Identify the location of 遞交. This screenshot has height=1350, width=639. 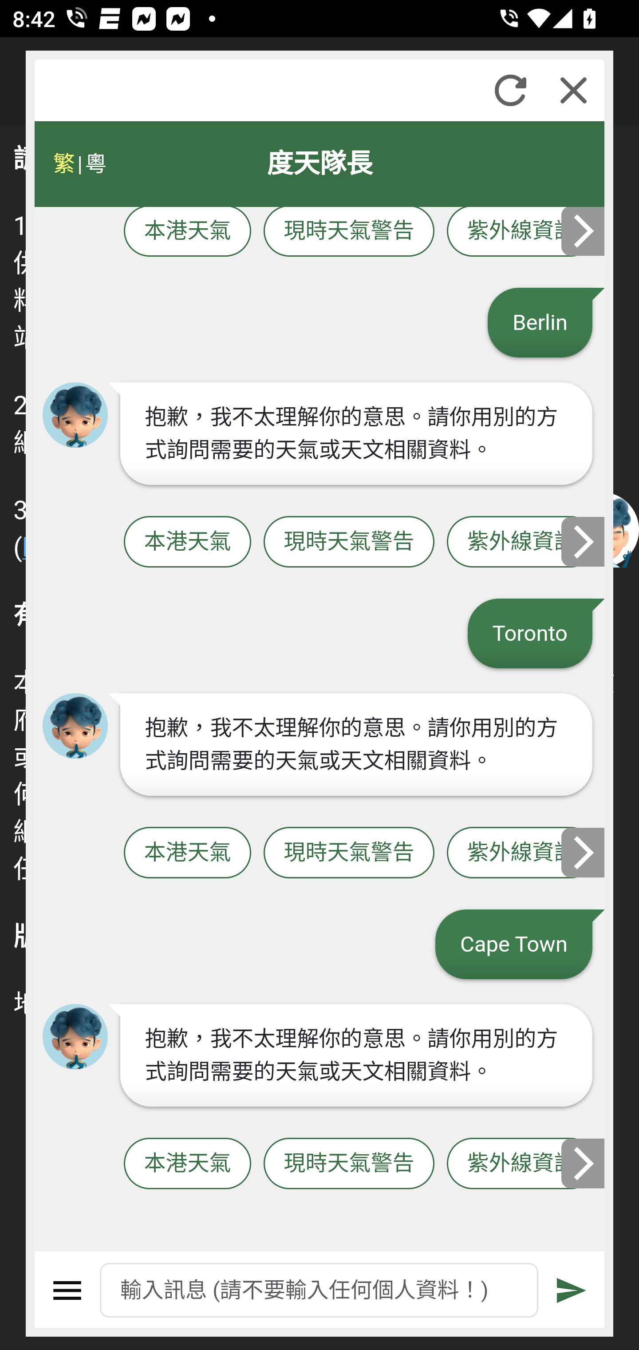
(572, 1290).